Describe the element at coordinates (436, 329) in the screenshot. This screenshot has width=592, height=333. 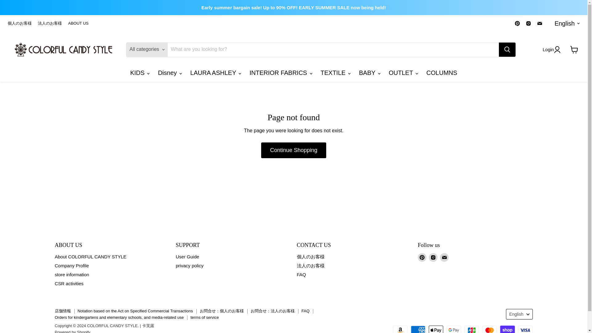
I see `Apple Pay` at that location.